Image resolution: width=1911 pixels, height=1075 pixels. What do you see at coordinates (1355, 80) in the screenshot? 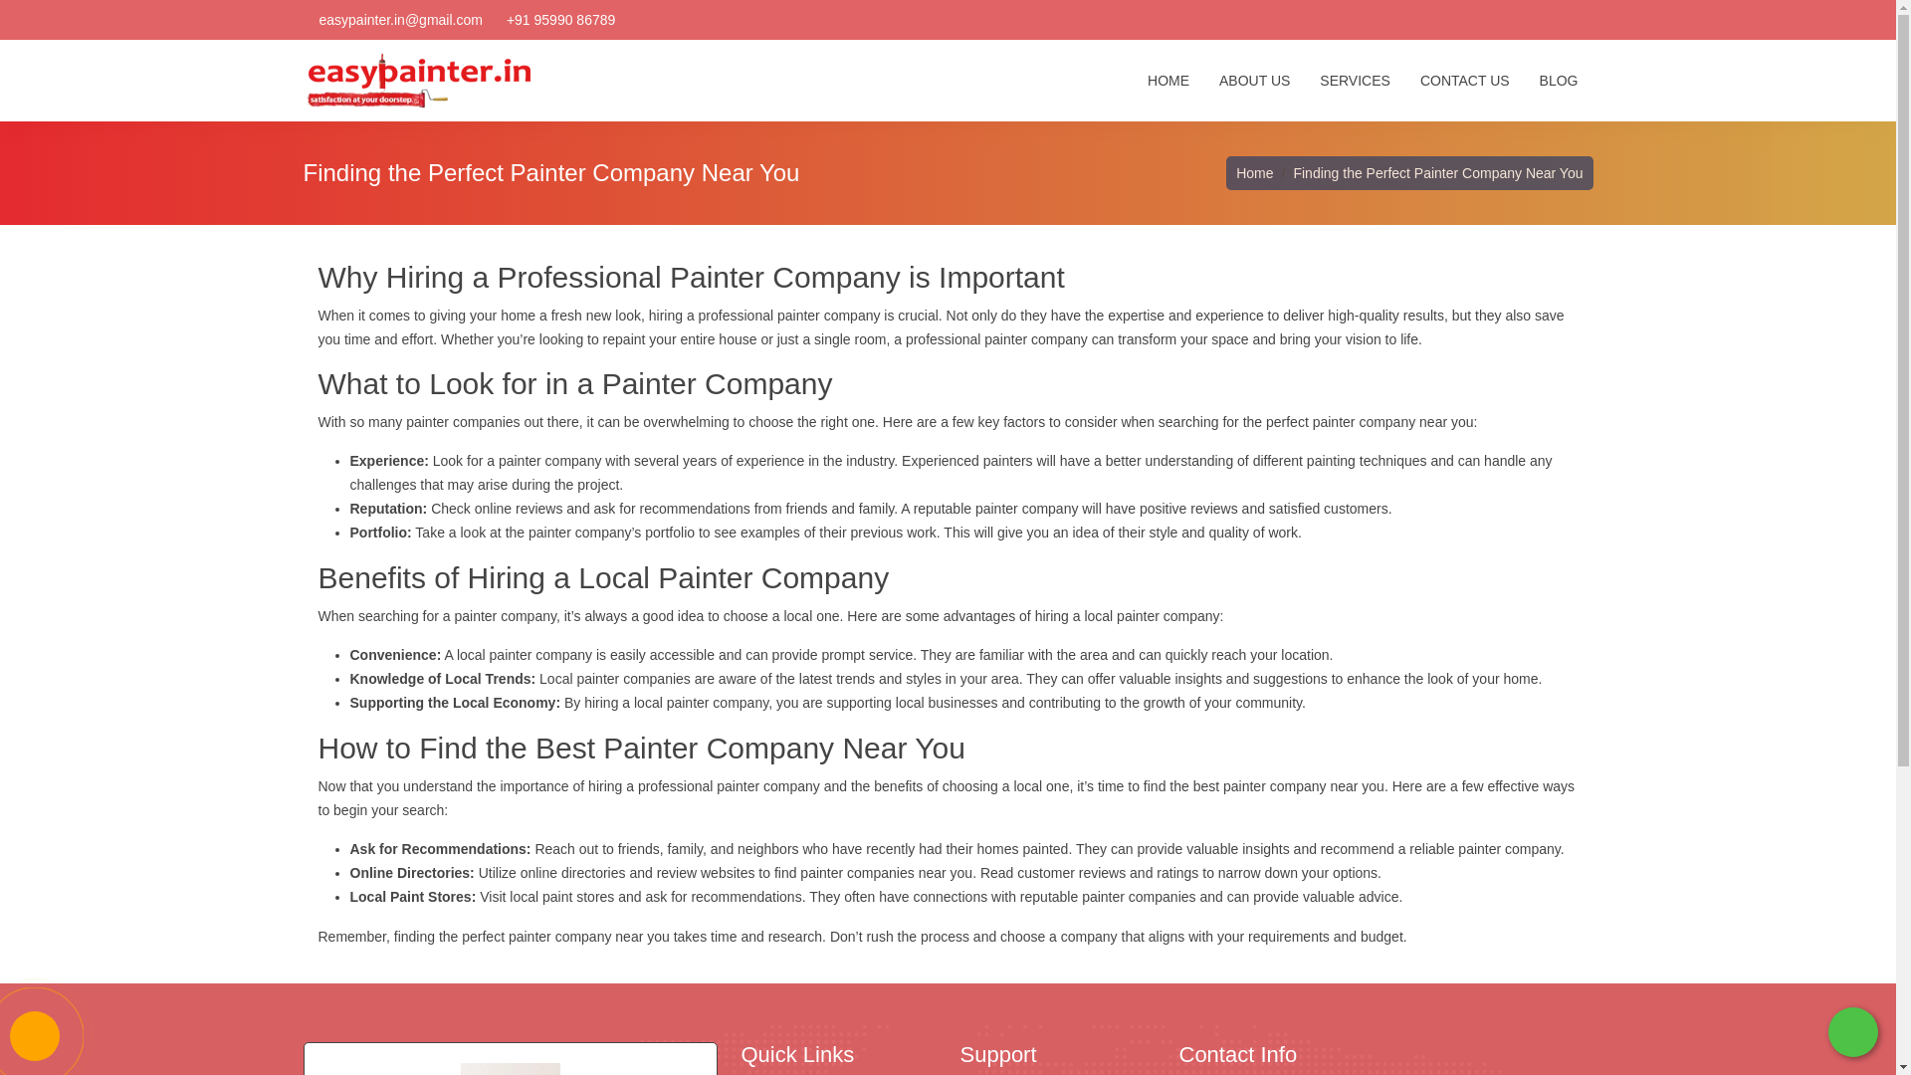
I see `SERVICES` at bounding box center [1355, 80].